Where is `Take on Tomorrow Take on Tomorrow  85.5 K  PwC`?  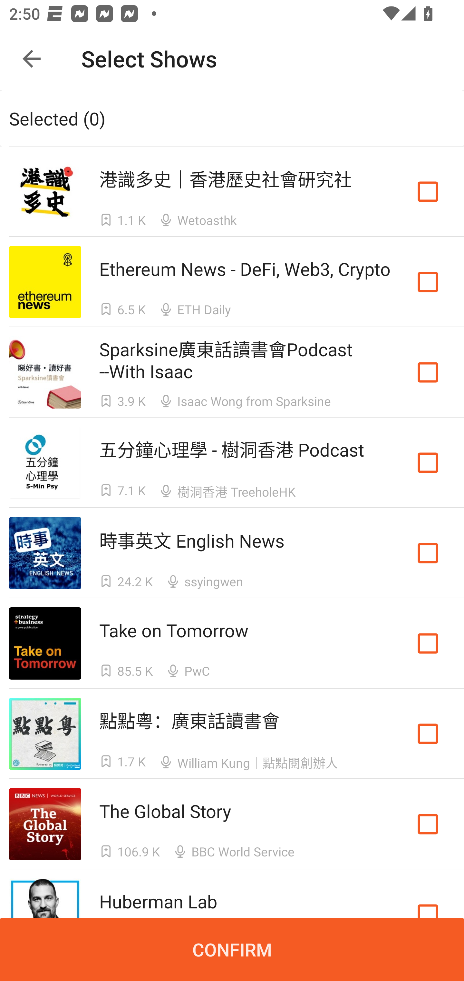 Take on Tomorrow Take on Tomorrow  85.5 K  PwC is located at coordinates (232, 643).